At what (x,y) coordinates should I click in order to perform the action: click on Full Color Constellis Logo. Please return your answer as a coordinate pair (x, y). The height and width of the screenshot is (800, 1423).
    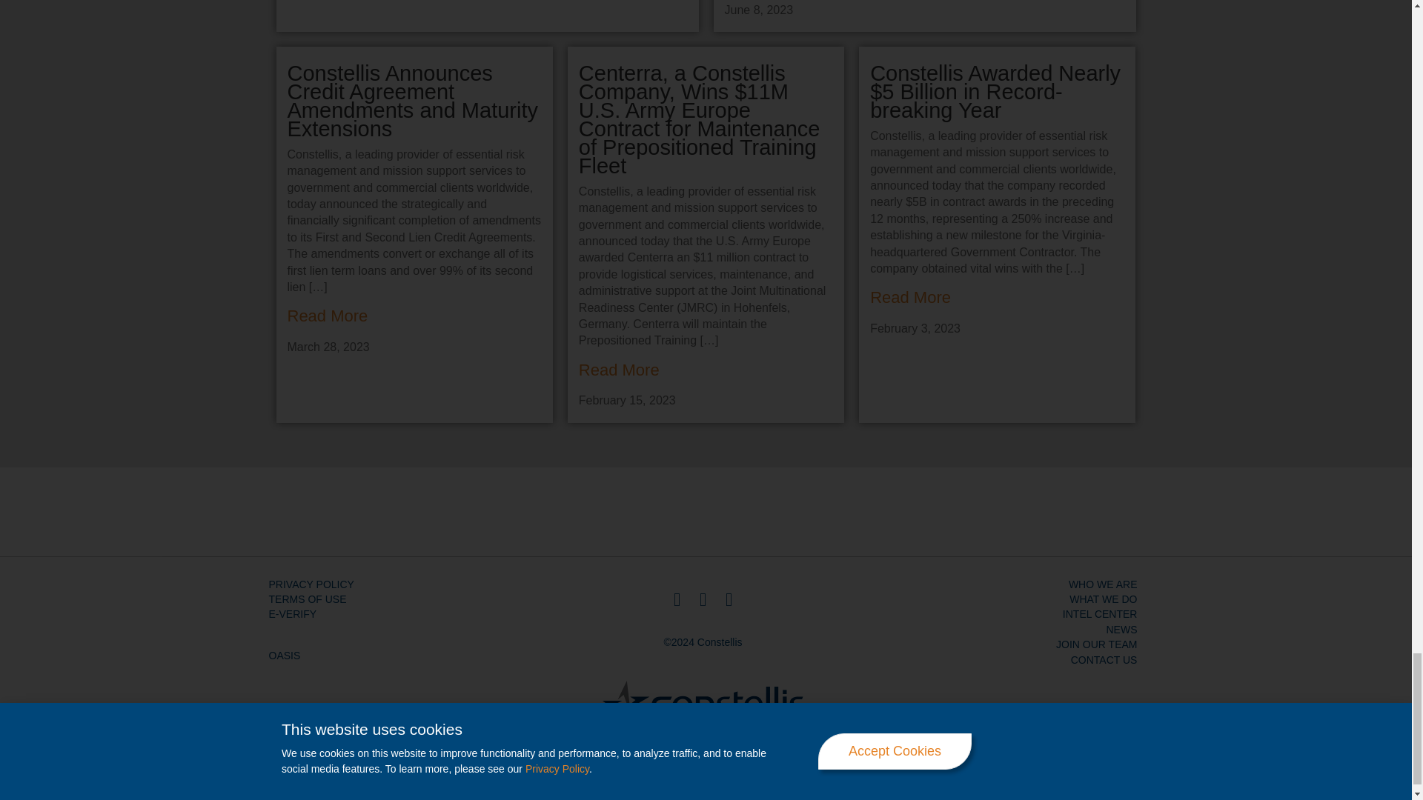
    Looking at the image, I should click on (703, 701).